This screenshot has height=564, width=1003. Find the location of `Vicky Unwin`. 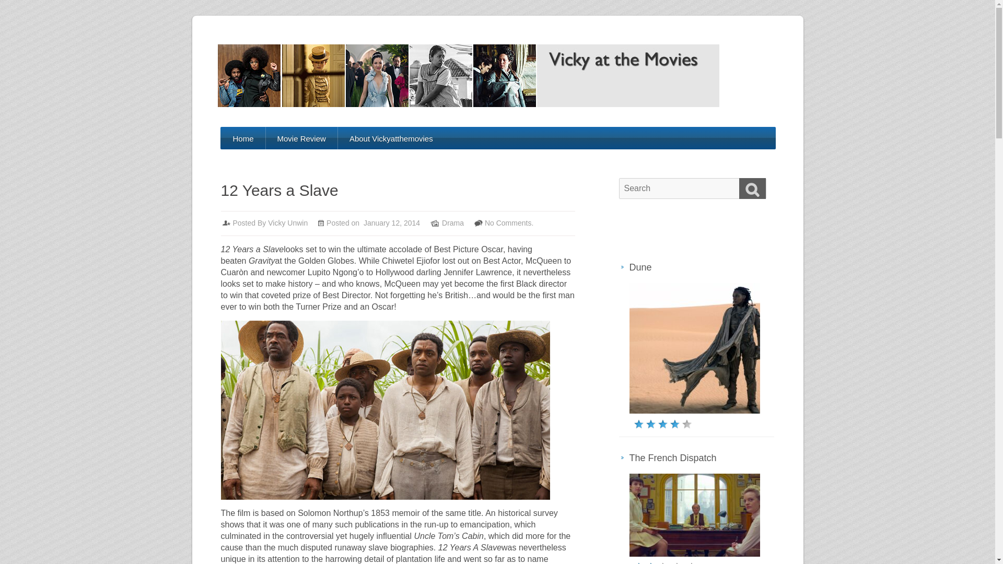

Vicky Unwin is located at coordinates (287, 223).